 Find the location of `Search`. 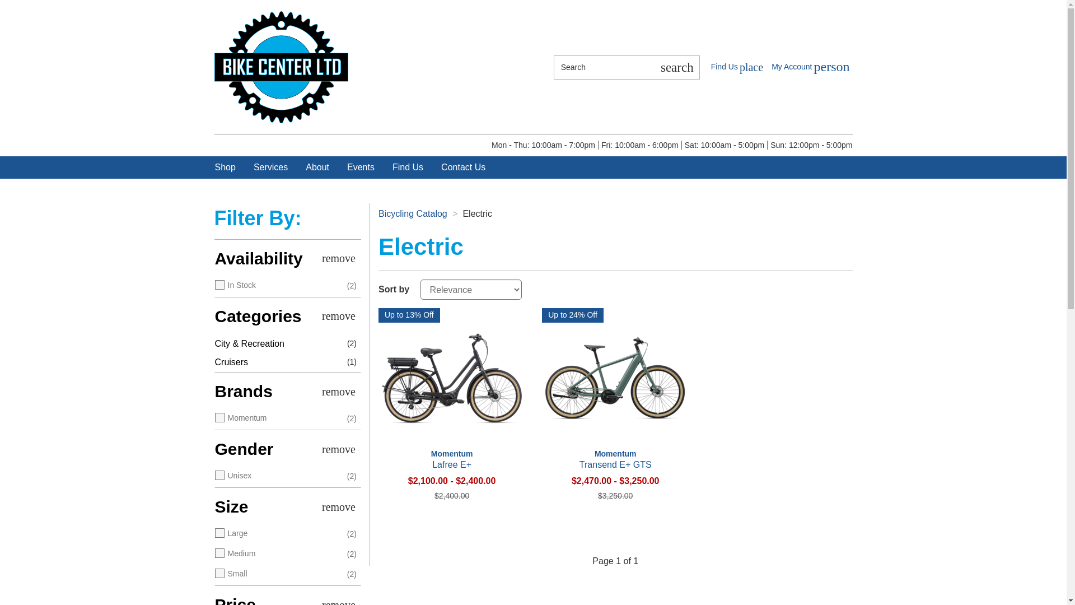

Search is located at coordinates (737, 67).